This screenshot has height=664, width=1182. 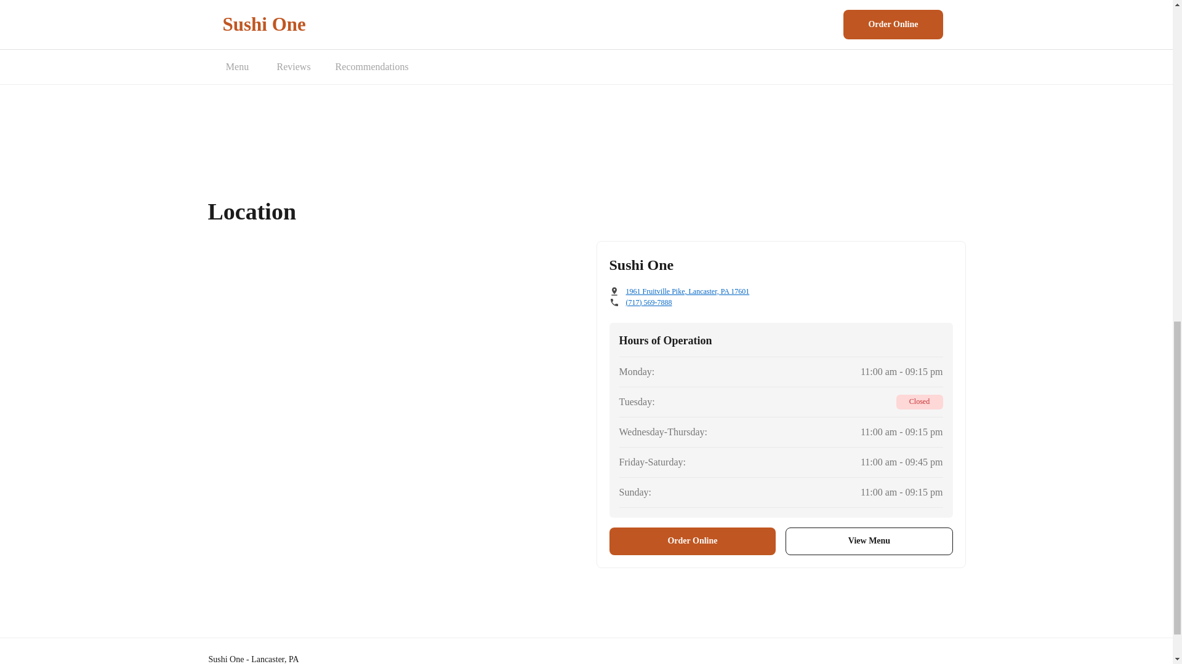 What do you see at coordinates (869, 541) in the screenshot?
I see `View Menu` at bounding box center [869, 541].